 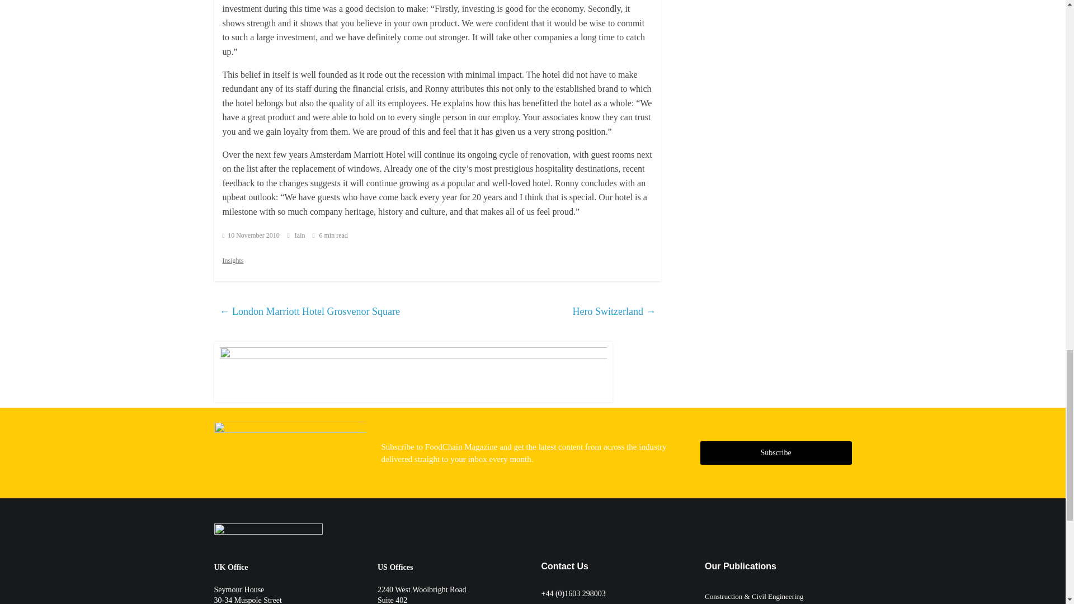 I want to click on Iain, so click(x=301, y=235).